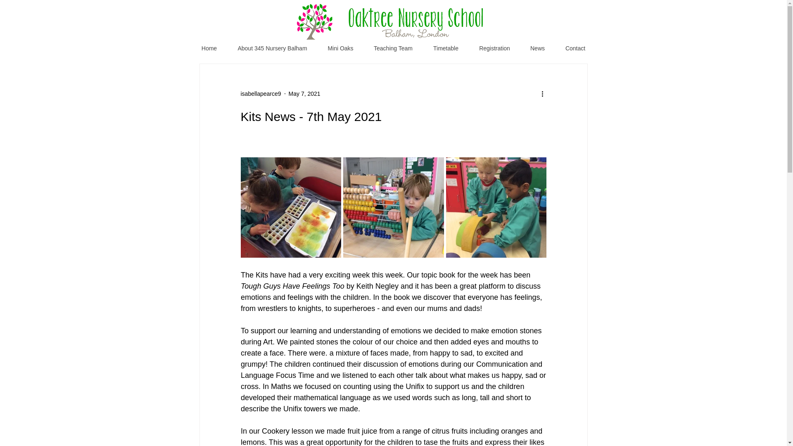 This screenshot has width=793, height=446. What do you see at coordinates (304, 93) in the screenshot?
I see `May 7, 2021` at bounding box center [304, 93].